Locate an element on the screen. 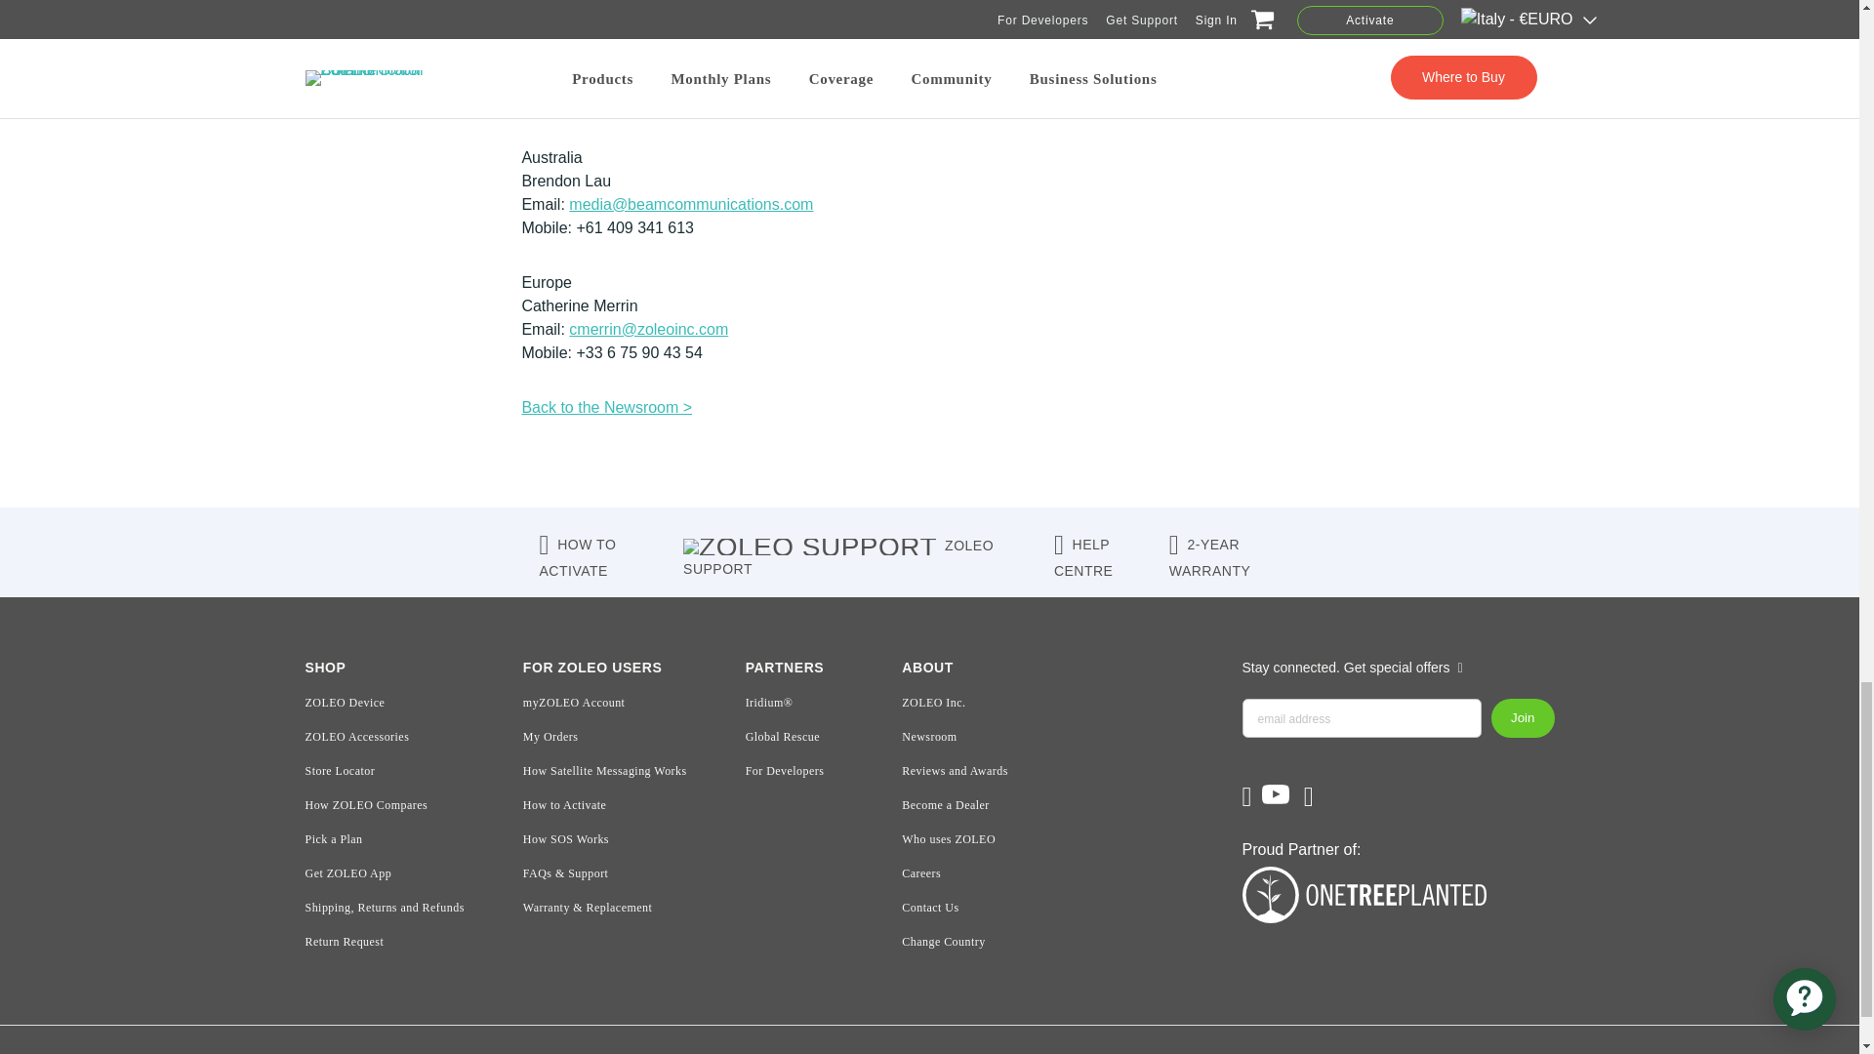  Join is located at coordinates (1523, 718).